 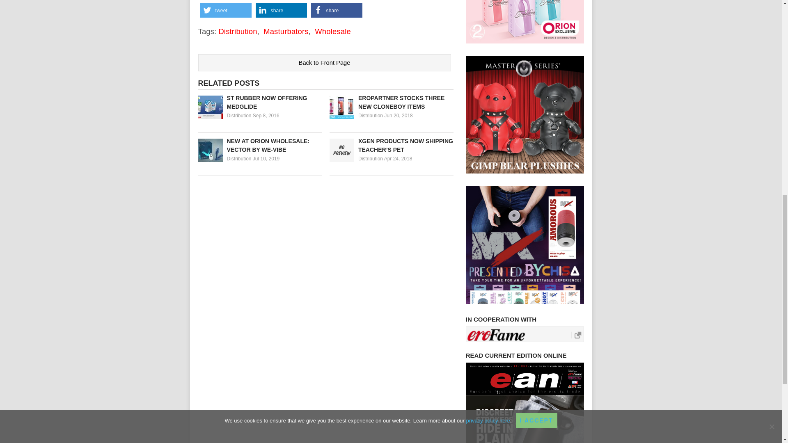 What do you see at coordinates (332, 31) in the screenshot?
I see `Wholesale` at bounding box center [332, 31].